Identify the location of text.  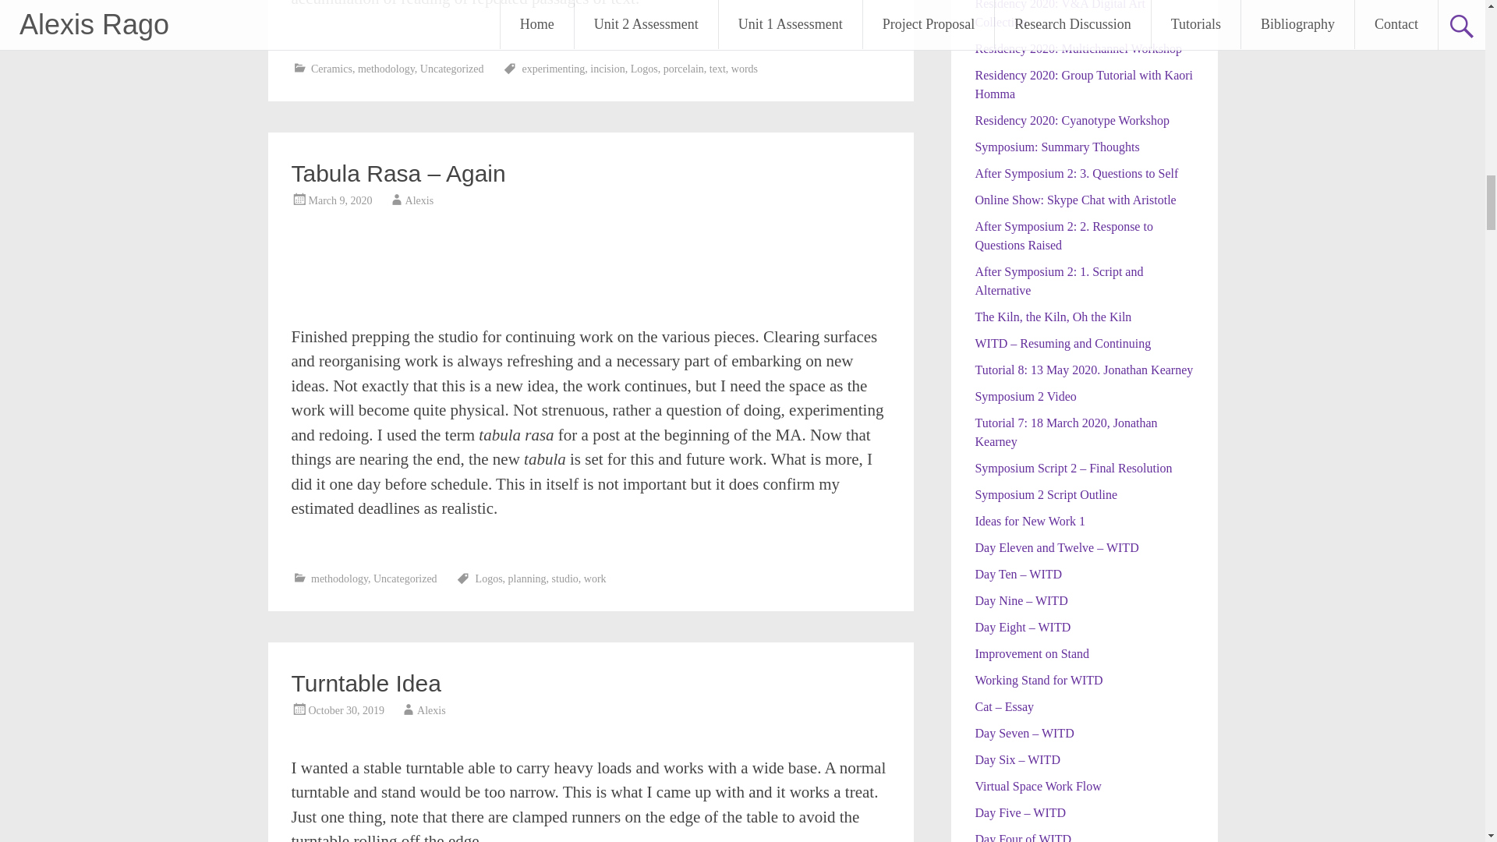
(717, 68).